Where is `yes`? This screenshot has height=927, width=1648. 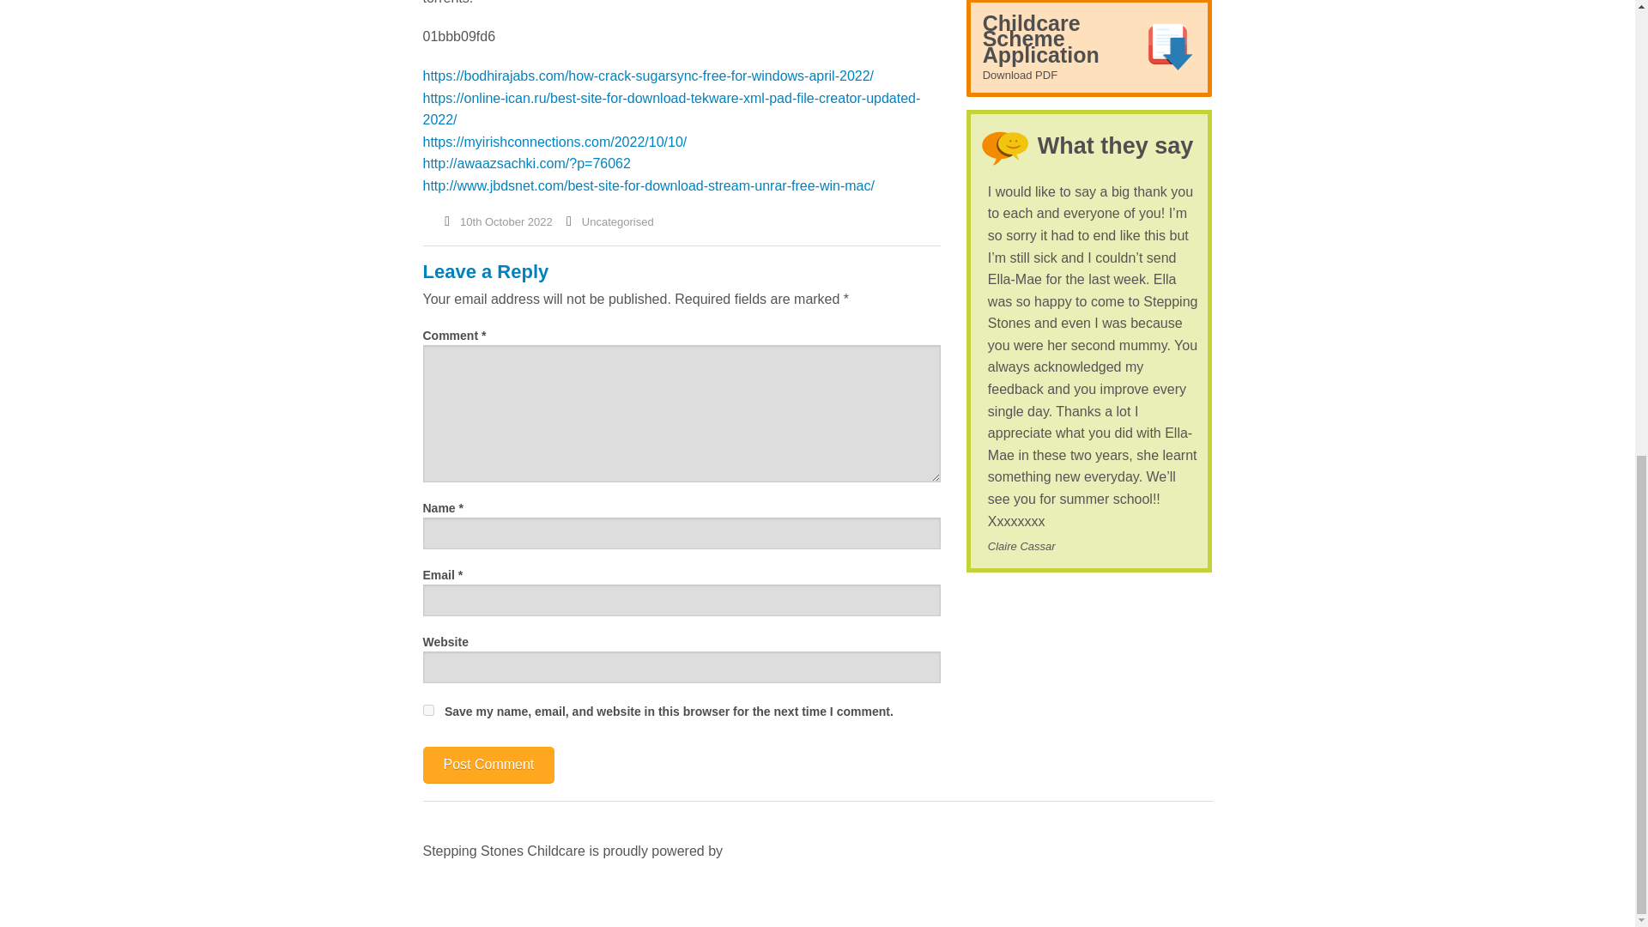 yes is located at coordinates (427, 709).